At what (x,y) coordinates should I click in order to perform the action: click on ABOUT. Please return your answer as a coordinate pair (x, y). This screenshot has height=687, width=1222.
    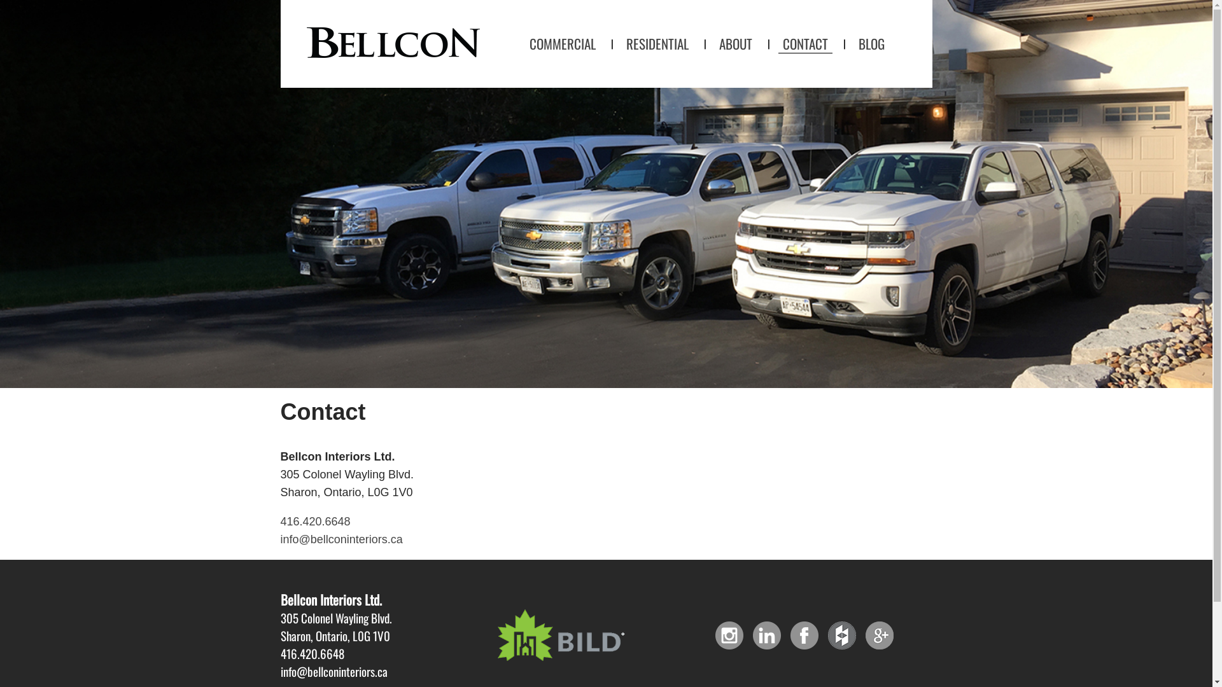
    Looking at the image, I should click on (735, 44).